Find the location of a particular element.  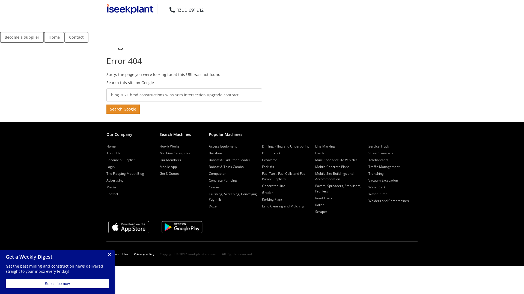

Kerbing Plant is located at coordinates (272, 199).